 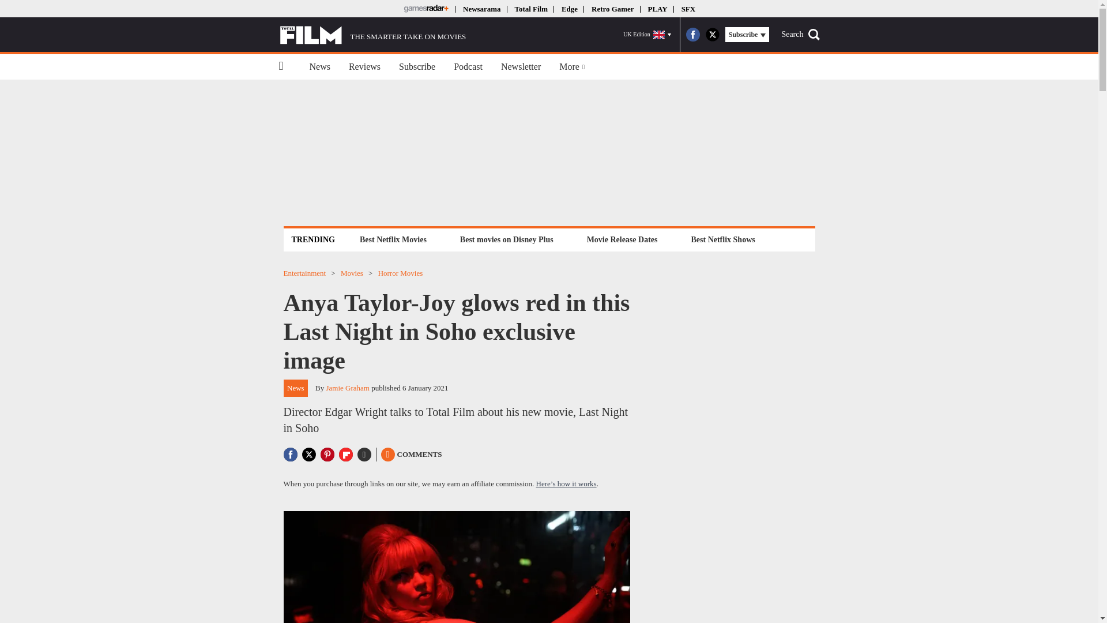 What do you see at coordinates (481, 8) in the screenshot?
I see `Newsarama` at bounding box center [481, 8].